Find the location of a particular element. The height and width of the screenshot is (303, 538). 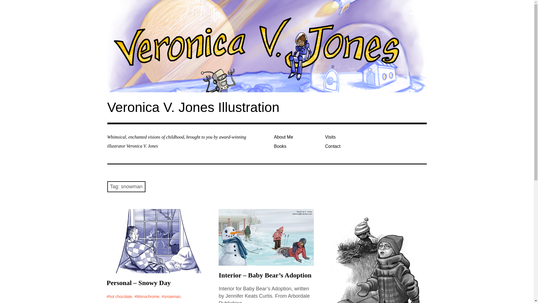

window seat is located at coordinates (118, 302).